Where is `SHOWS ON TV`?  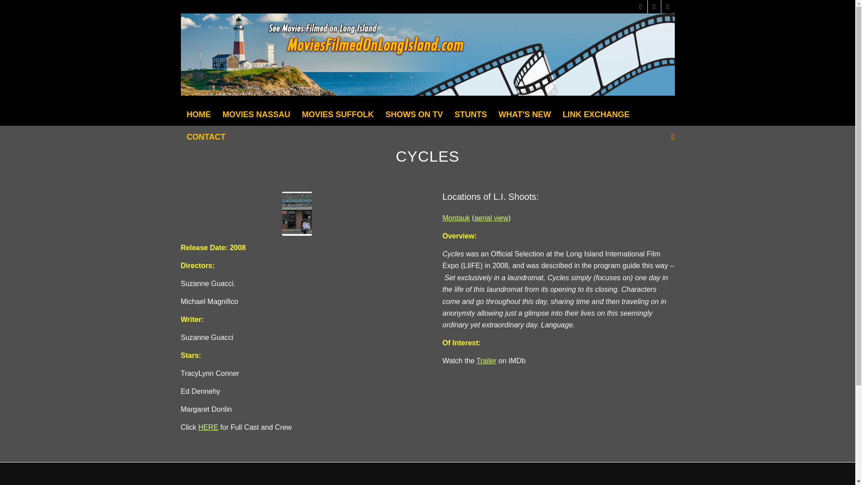
SHOWS ON TV is located at coordinates (414, 114).